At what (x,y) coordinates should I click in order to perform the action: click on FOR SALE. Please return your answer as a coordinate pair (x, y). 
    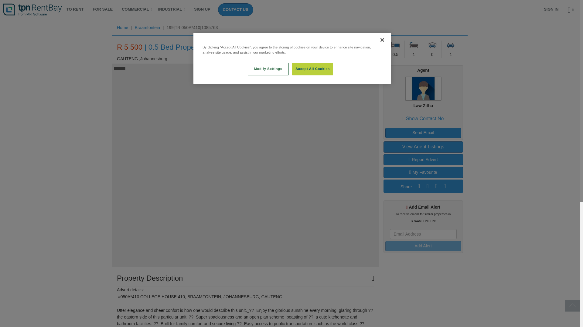
    Looking at the image, I should click on (103, 9).